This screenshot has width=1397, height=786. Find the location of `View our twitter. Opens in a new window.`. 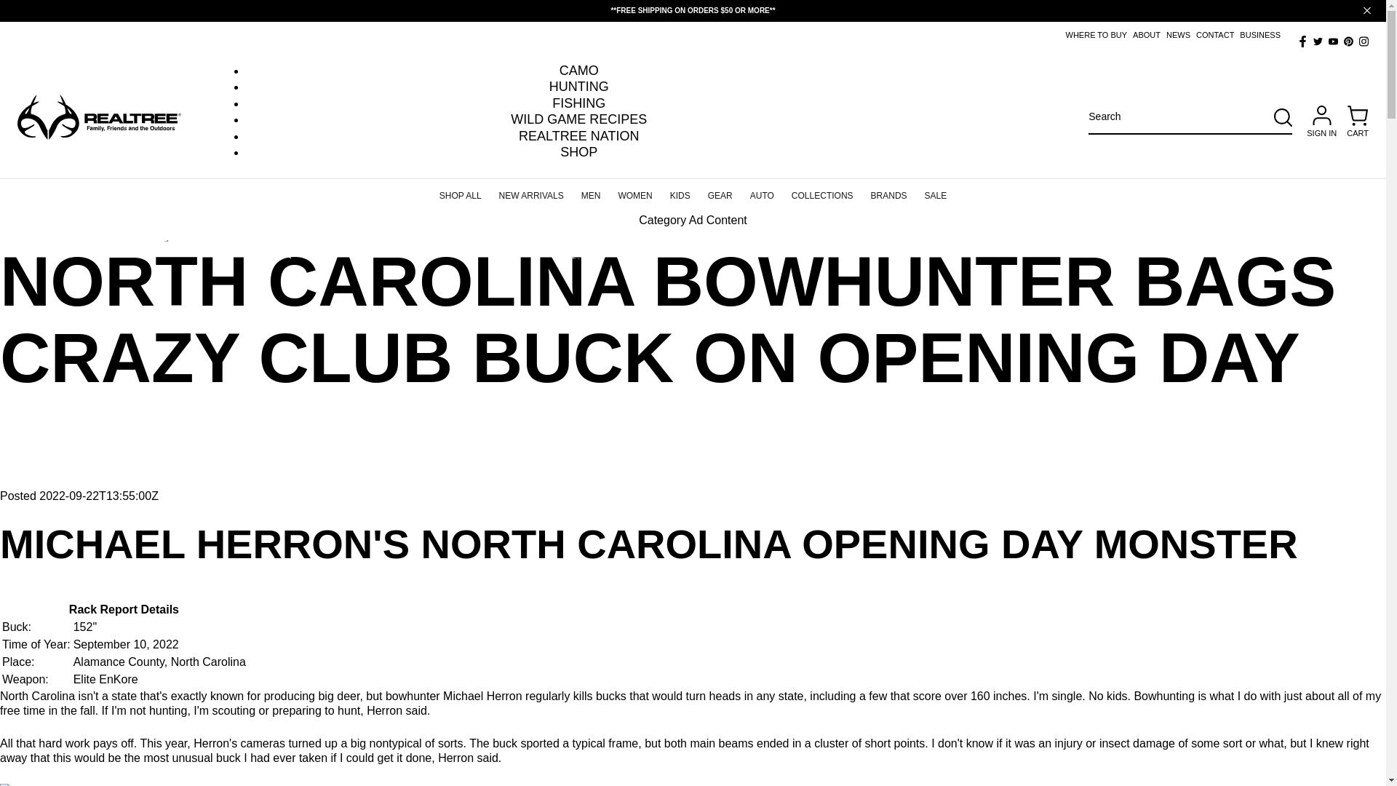

View our twitter. Opens in a new window. is located at coordinates (1318, 41).